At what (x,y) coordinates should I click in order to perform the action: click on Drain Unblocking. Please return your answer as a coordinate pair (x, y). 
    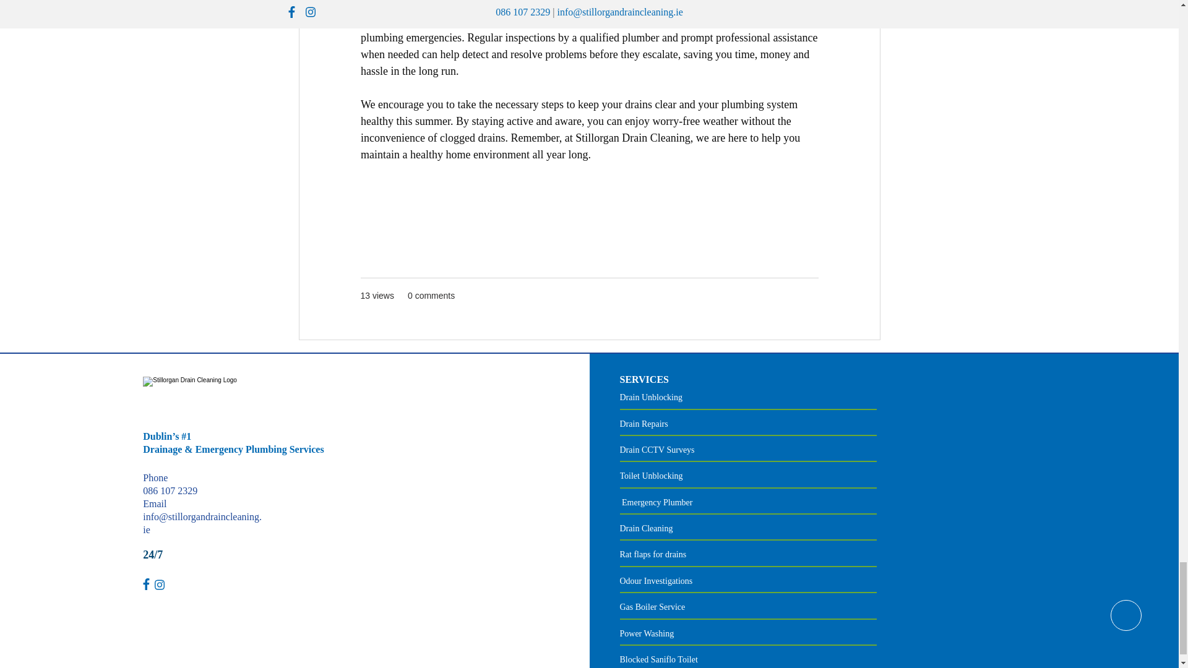
    Looking at the image, I should click on (651, 397).